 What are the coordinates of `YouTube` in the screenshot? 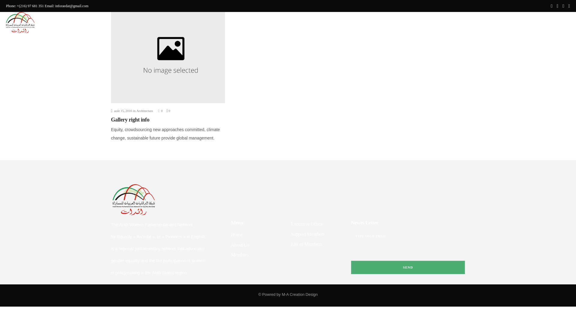 It's located at (569, 6).